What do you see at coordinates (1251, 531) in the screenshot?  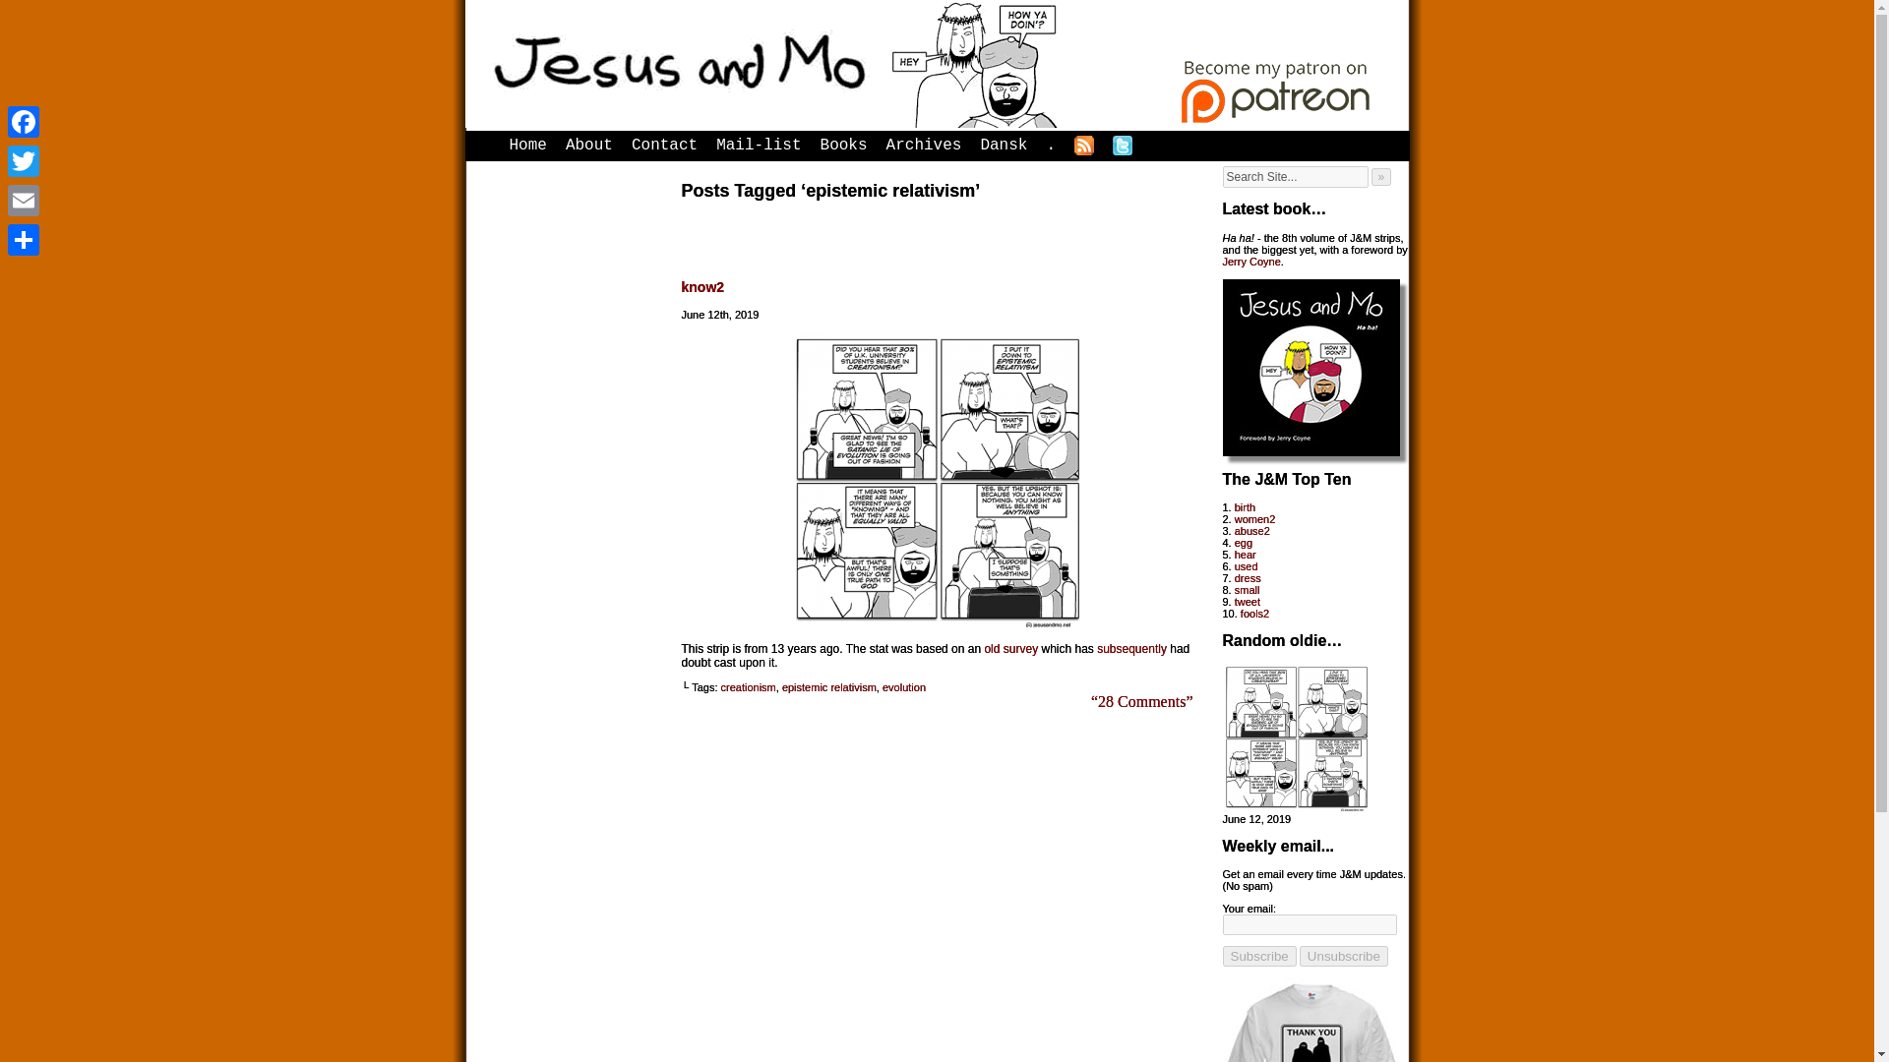 I see `abuse2` at bounding box center [1251, 531].